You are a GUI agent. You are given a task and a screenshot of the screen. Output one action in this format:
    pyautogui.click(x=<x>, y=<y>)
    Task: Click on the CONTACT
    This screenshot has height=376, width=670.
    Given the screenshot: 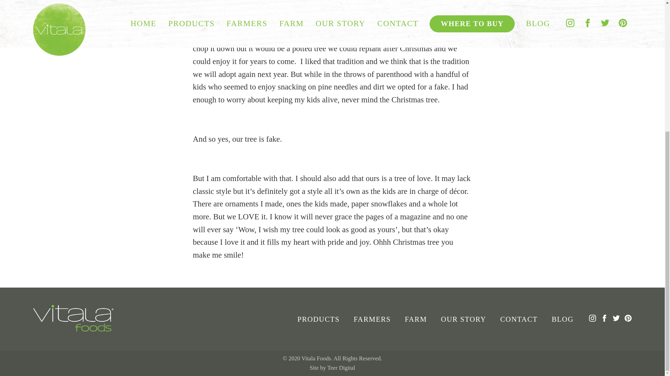 What is the action you would take?
    pyautogui.click(x=519, y=319)
    